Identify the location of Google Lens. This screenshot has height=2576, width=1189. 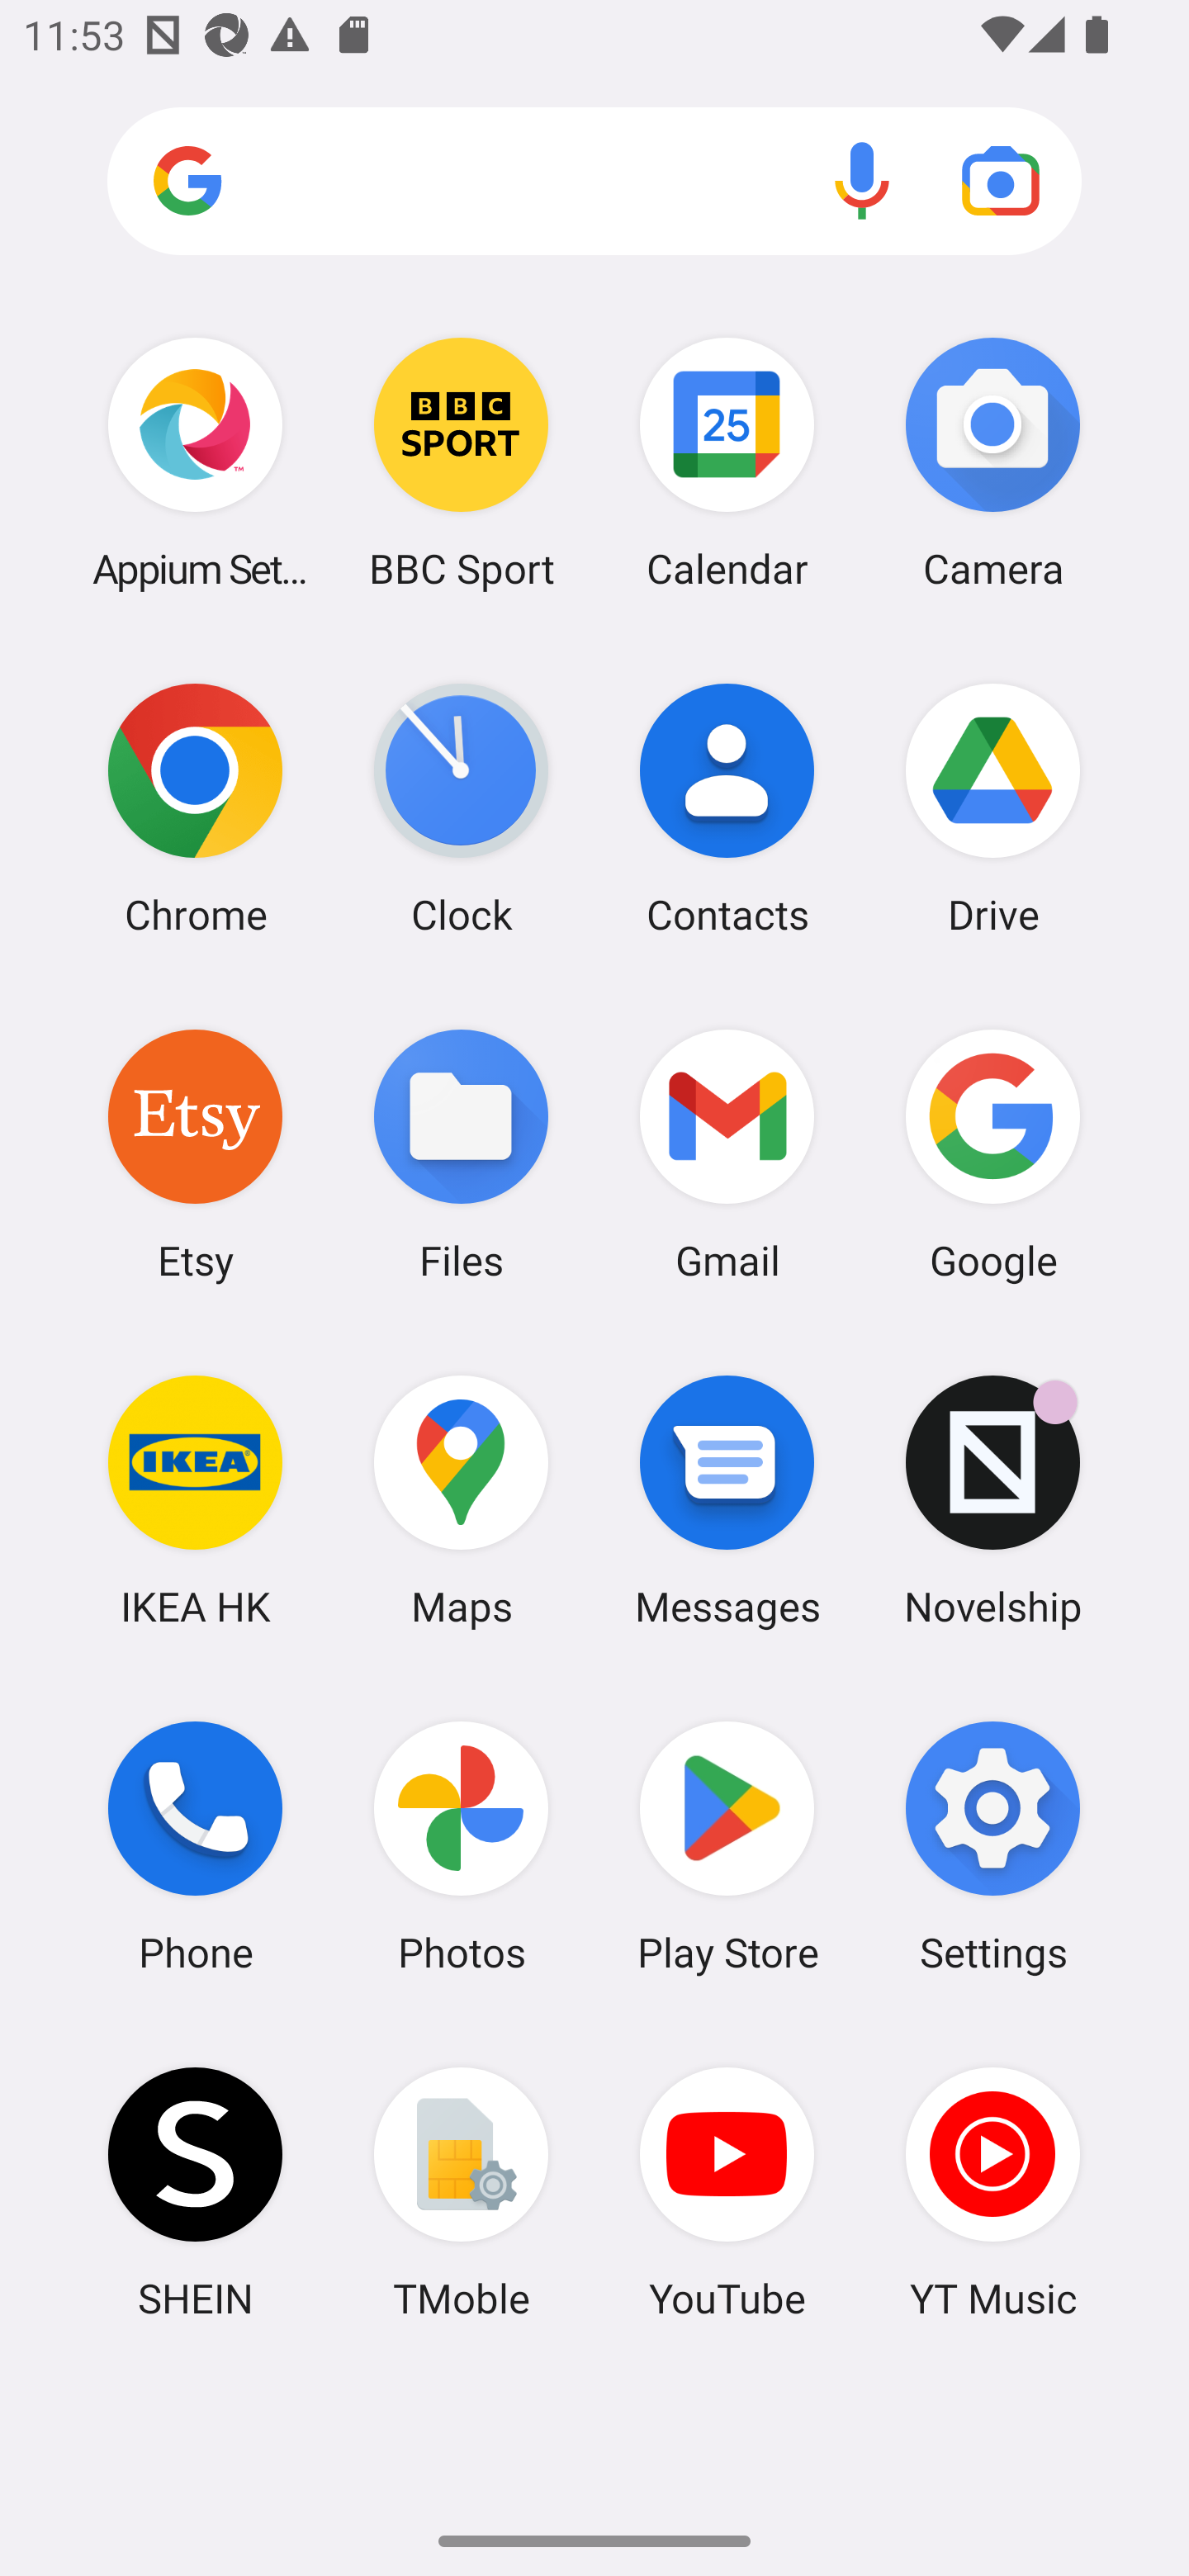
(1001, 180).